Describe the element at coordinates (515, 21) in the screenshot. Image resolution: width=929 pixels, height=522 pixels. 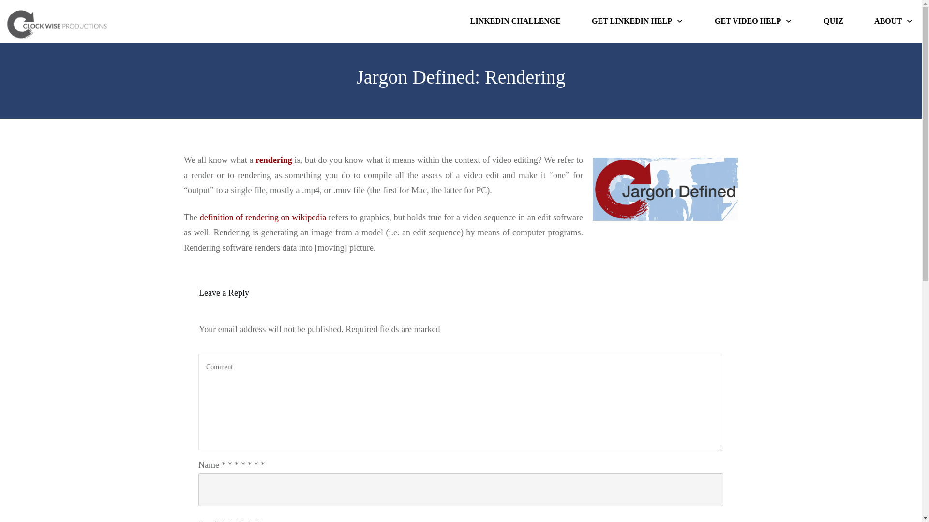
I see `LINKEDIN CHALLENGE` at that location.